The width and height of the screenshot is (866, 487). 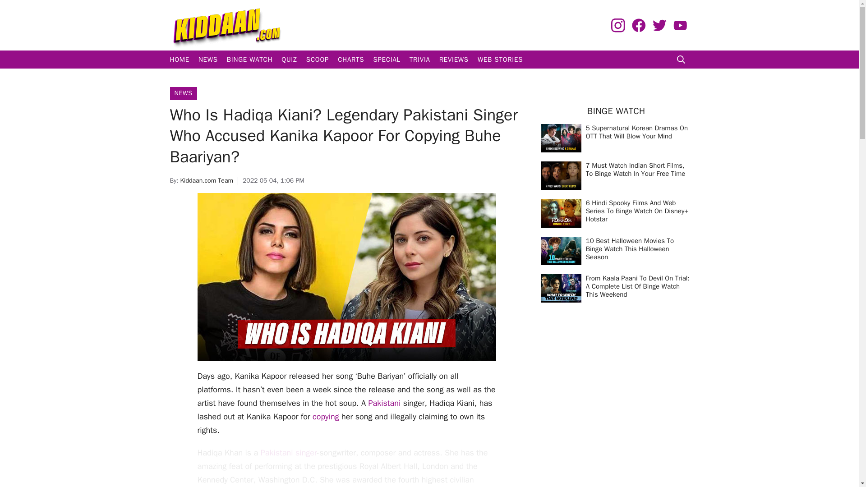 I want to click on SCOOP, so click(x=318, y=60).